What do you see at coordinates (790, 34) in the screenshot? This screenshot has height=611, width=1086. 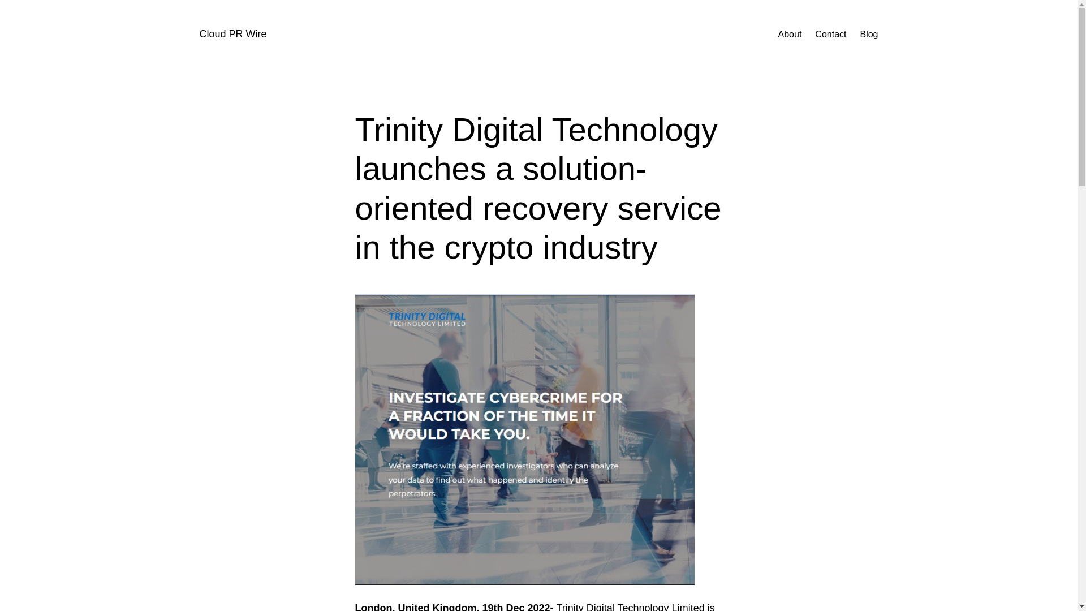 I see `About` at bounding box center [790, 34].